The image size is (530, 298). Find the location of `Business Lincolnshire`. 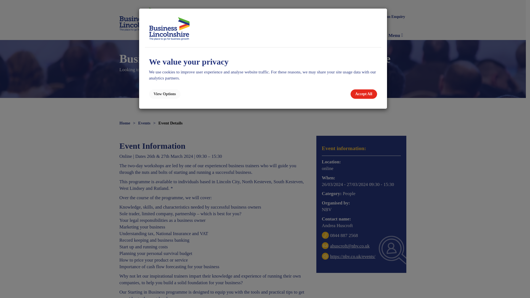

Business Lincolnshire is located at coordinates (141, 20).